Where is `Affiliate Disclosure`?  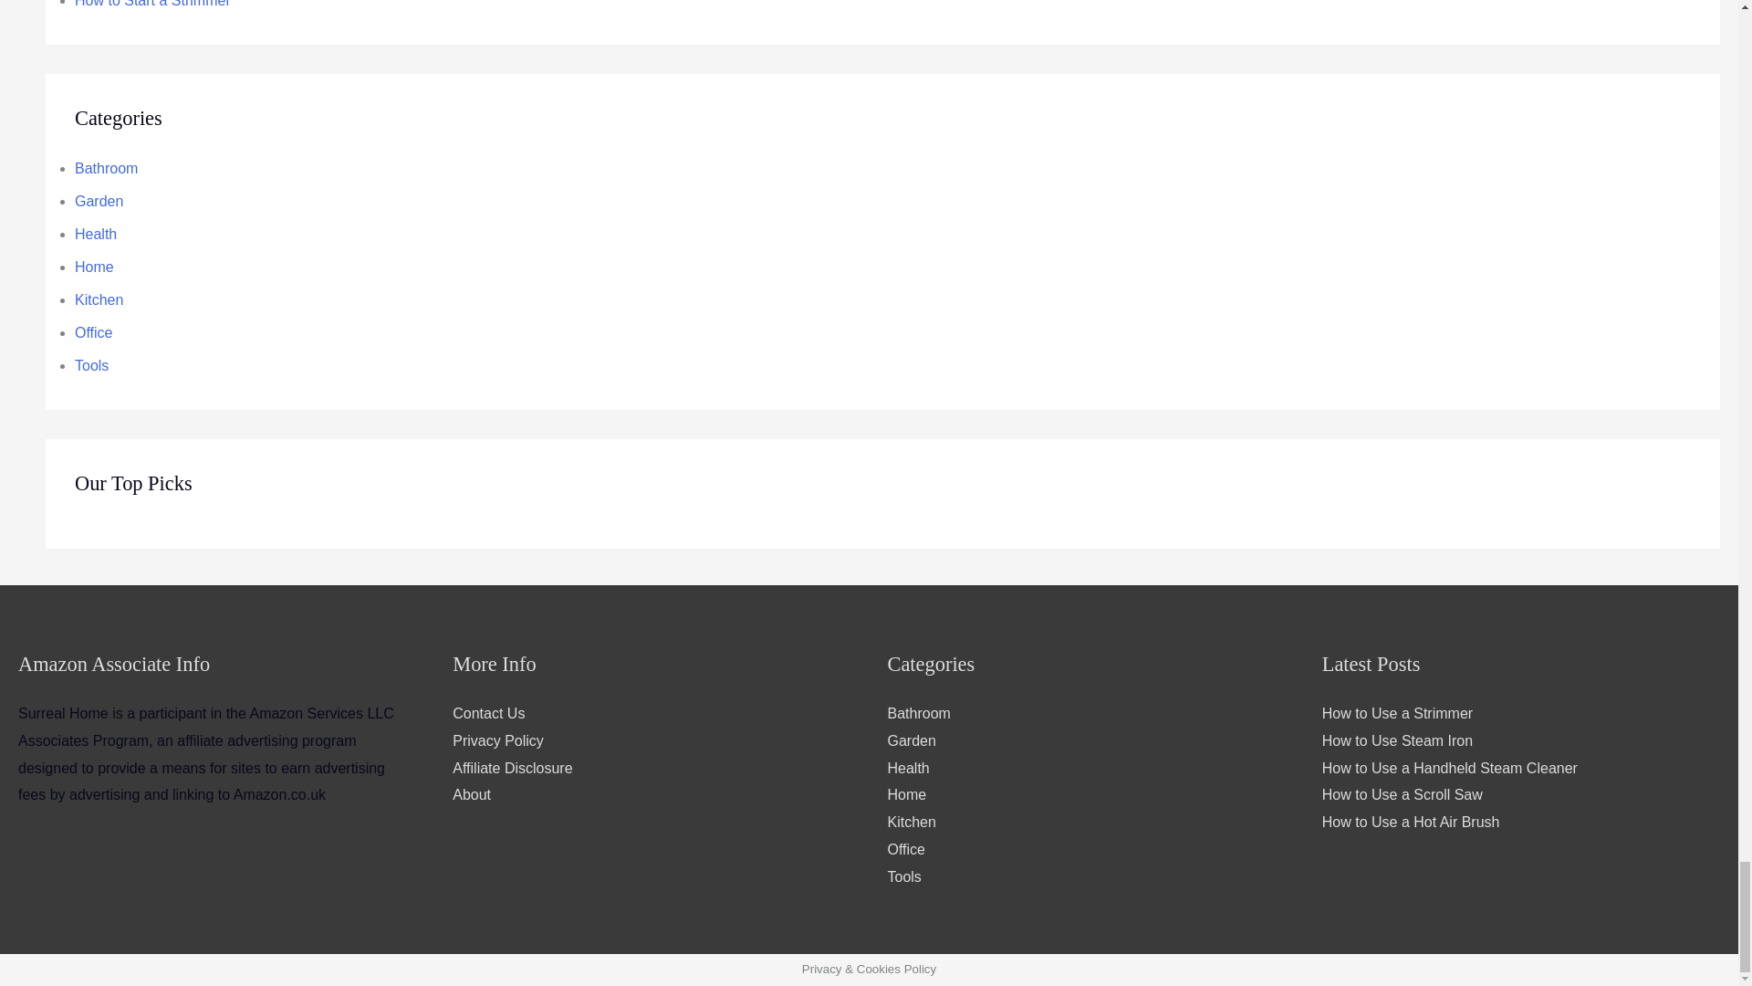 Affiliate Disclosure is located at coordinates (512, 767).